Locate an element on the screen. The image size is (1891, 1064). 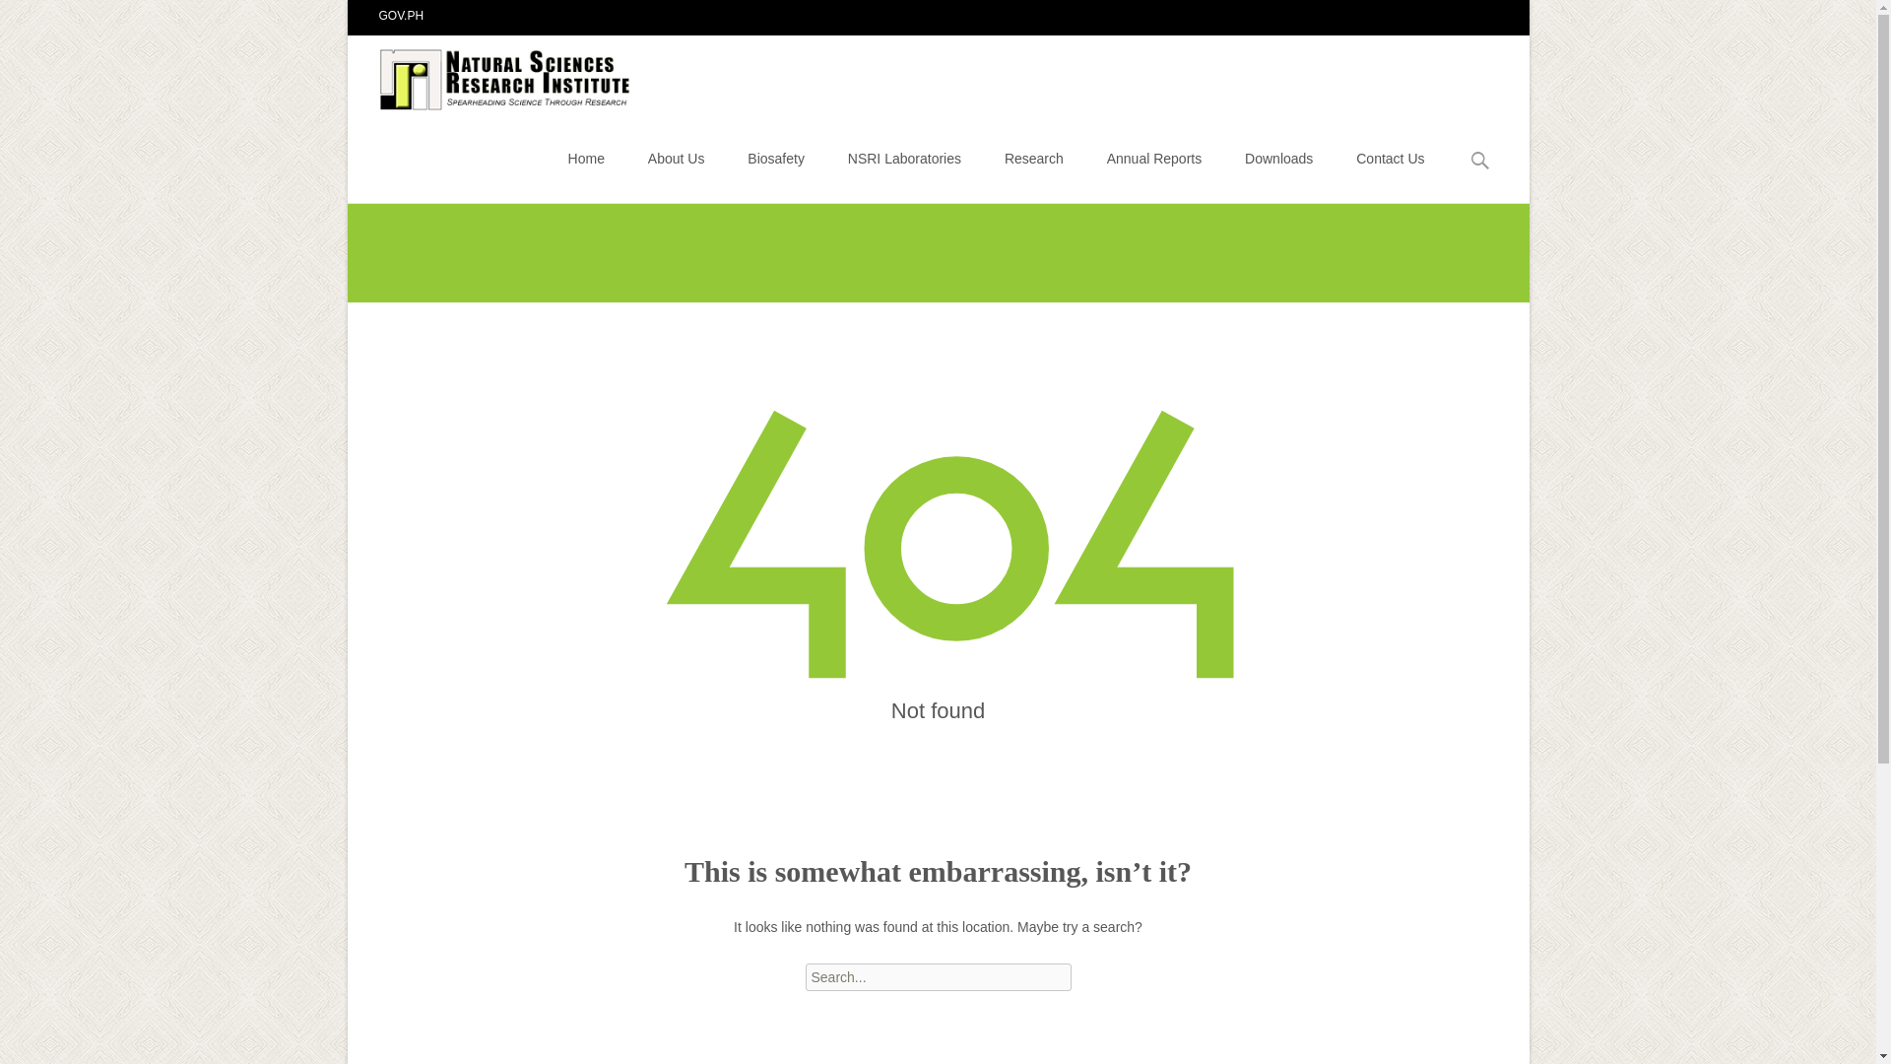
Annual Reports is located at coordinates (1154, 158).